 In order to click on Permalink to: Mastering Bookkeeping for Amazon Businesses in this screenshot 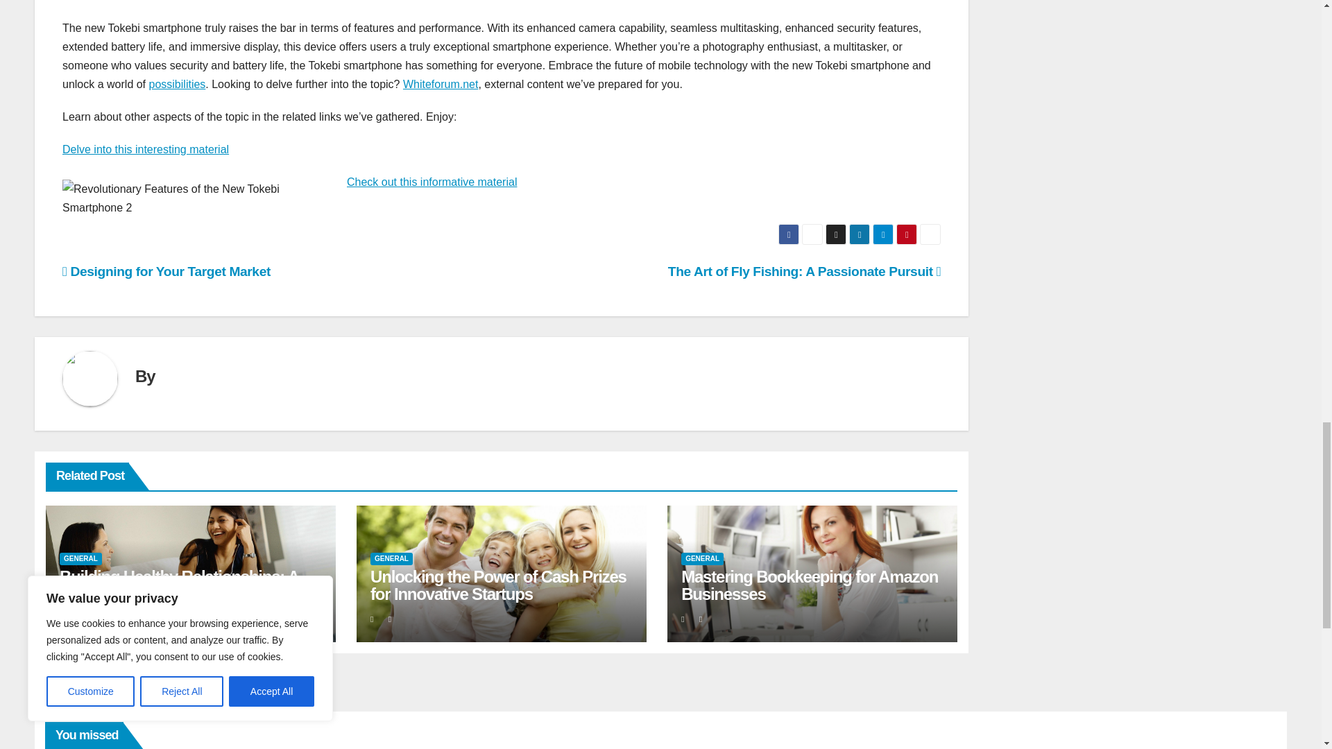, I will do `click(809, 585)`.